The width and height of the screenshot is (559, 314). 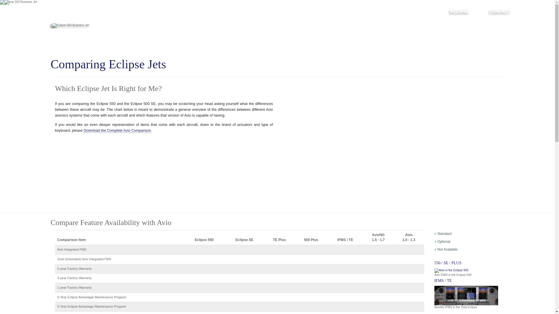 I want to click on The Eclipse 550 Twin-Engine Jet, so click(x=88, y=26).